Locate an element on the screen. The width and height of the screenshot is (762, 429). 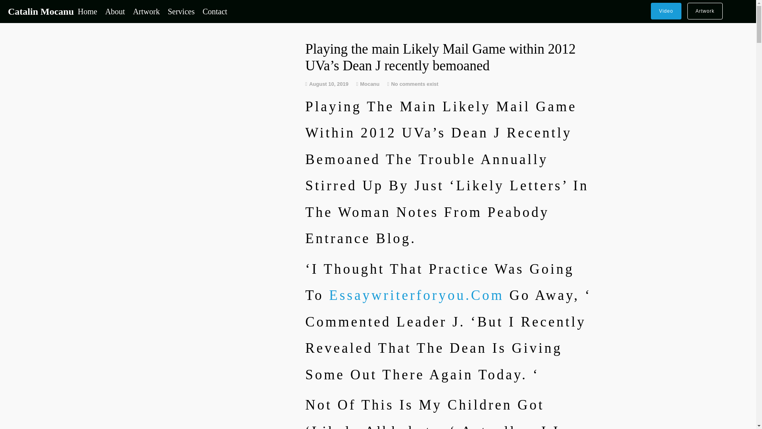
Artwork is located at coordinates (146, 11).